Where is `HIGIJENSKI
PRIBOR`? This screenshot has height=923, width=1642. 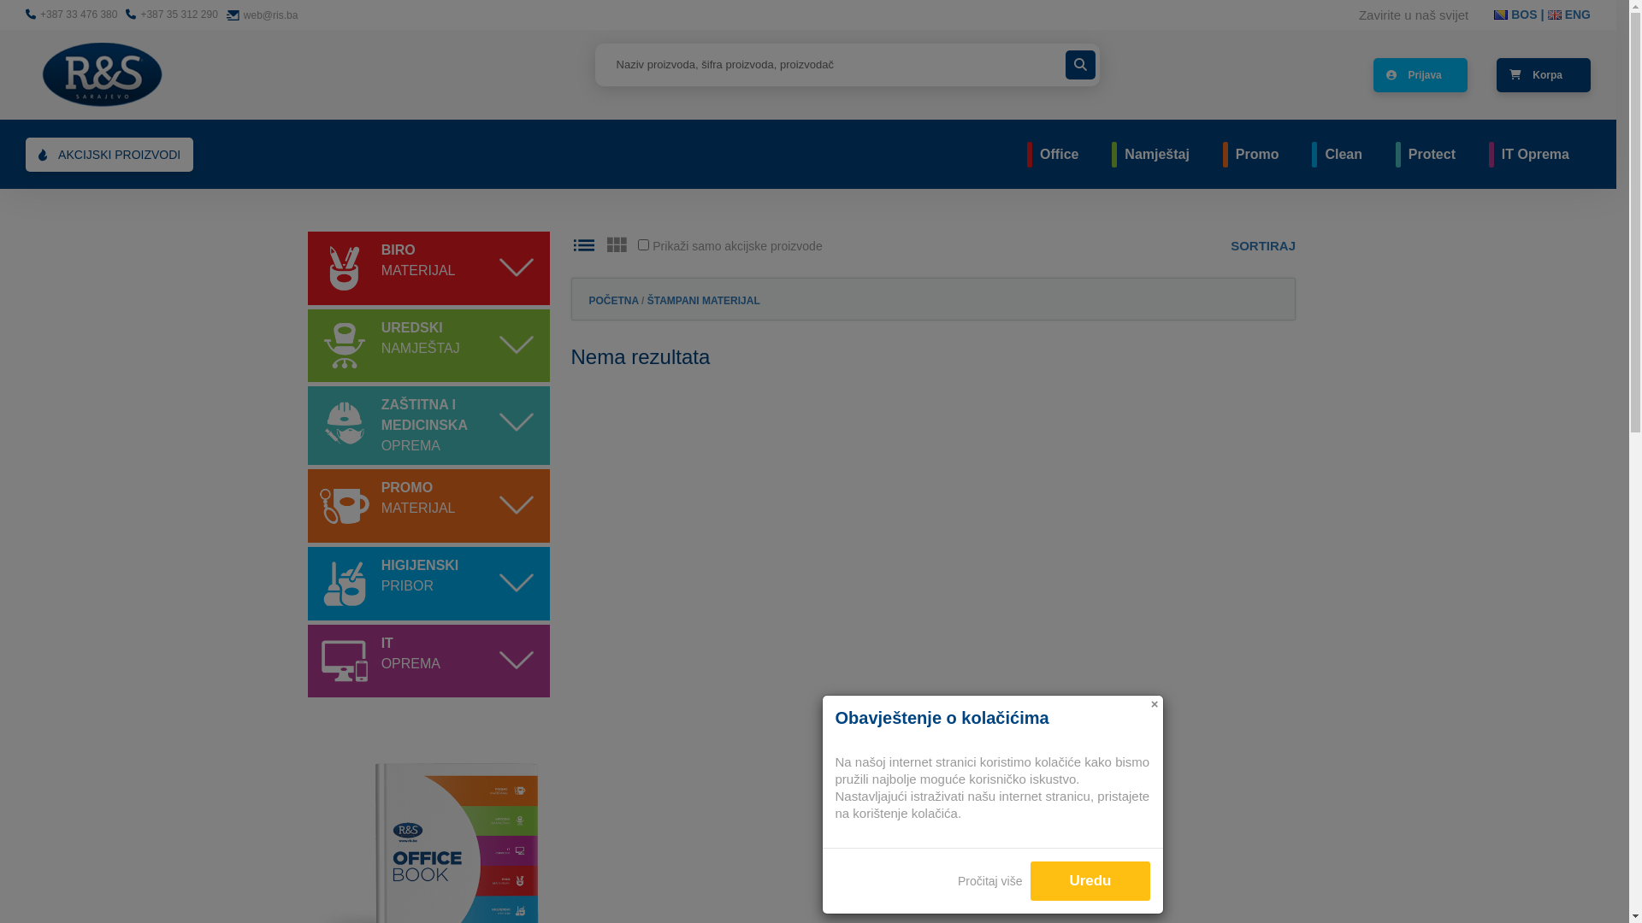
HIGIJENSKI
PRIBOR is located at coordinates (421, 576).